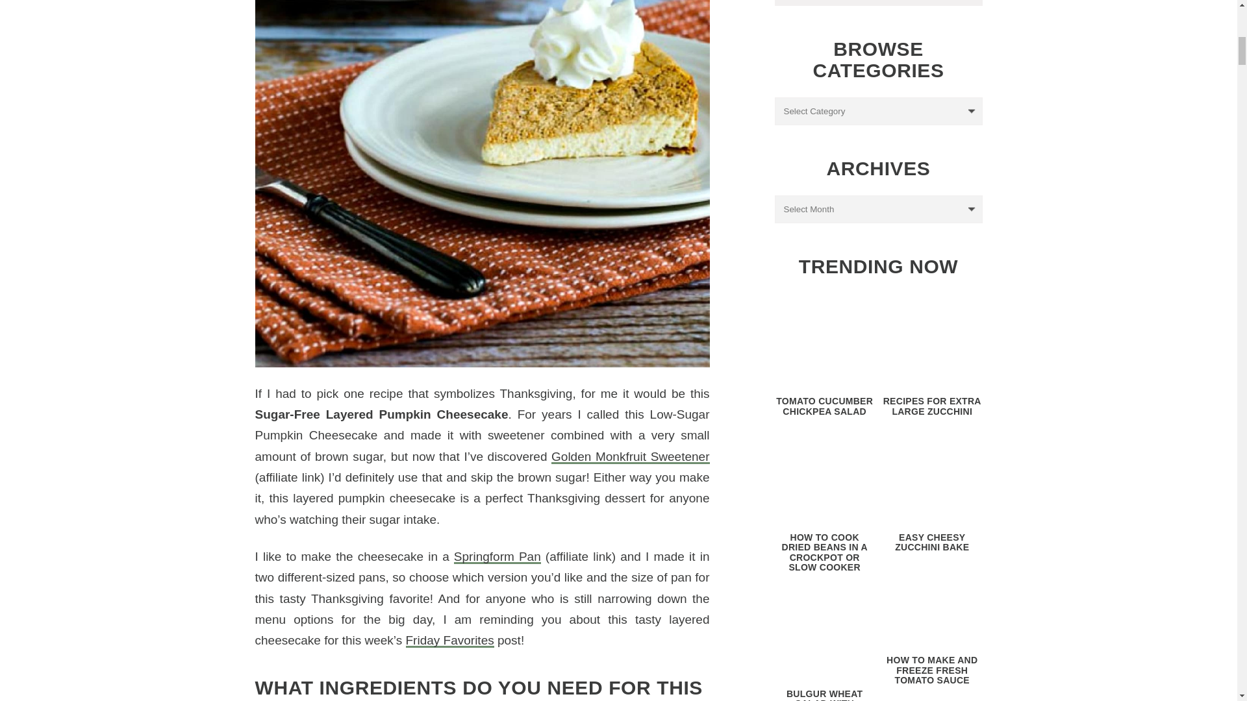 This screenshot has height=701, width=1247. I want to click on Tomato Cucumber Chickpea Salad, so click(825, 343).